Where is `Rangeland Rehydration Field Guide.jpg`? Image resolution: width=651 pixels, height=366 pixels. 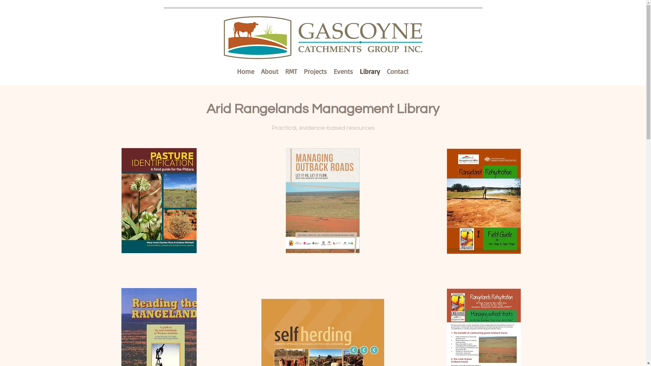 Rangeland Rehydration Field Guide.jpg is located at coordinates (484, 201).